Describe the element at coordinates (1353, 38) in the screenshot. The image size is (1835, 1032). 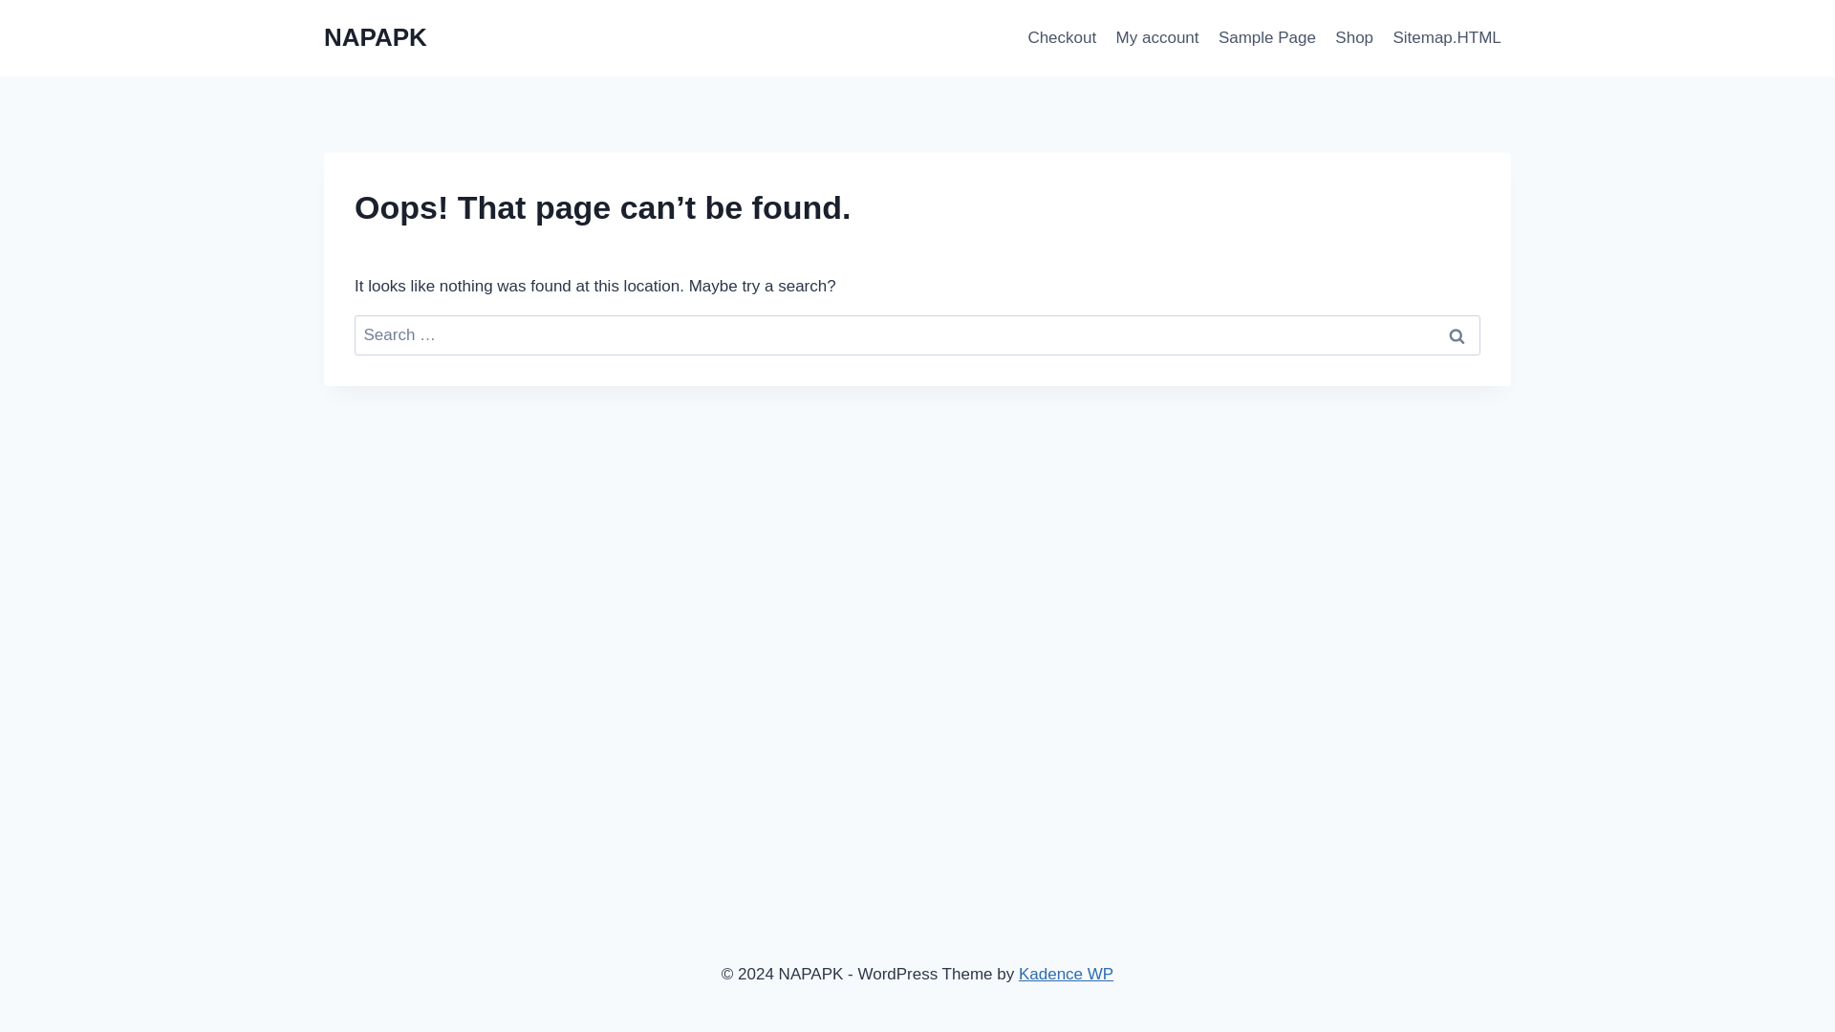
I see `Shop` at that location.